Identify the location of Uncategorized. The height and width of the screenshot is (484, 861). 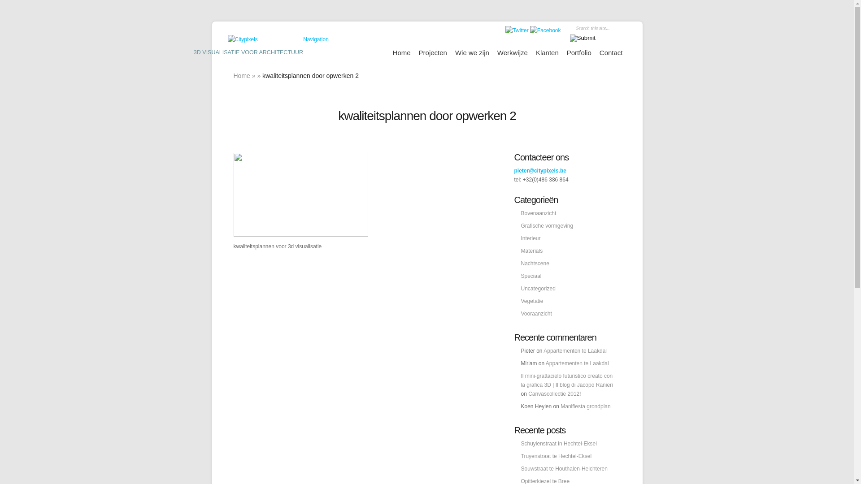
(538, 289).